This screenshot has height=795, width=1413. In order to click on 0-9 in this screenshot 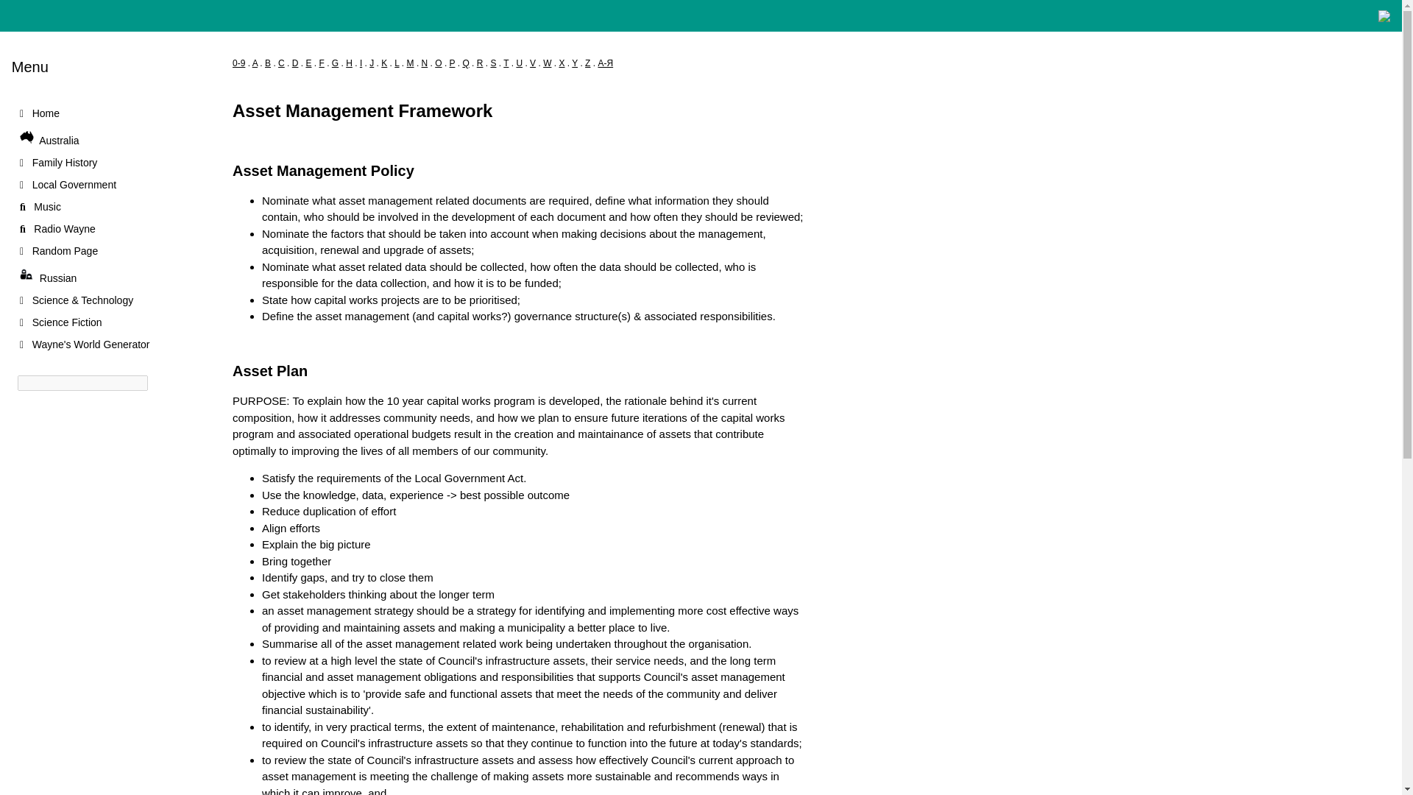, I will do `click(238, 63)`.